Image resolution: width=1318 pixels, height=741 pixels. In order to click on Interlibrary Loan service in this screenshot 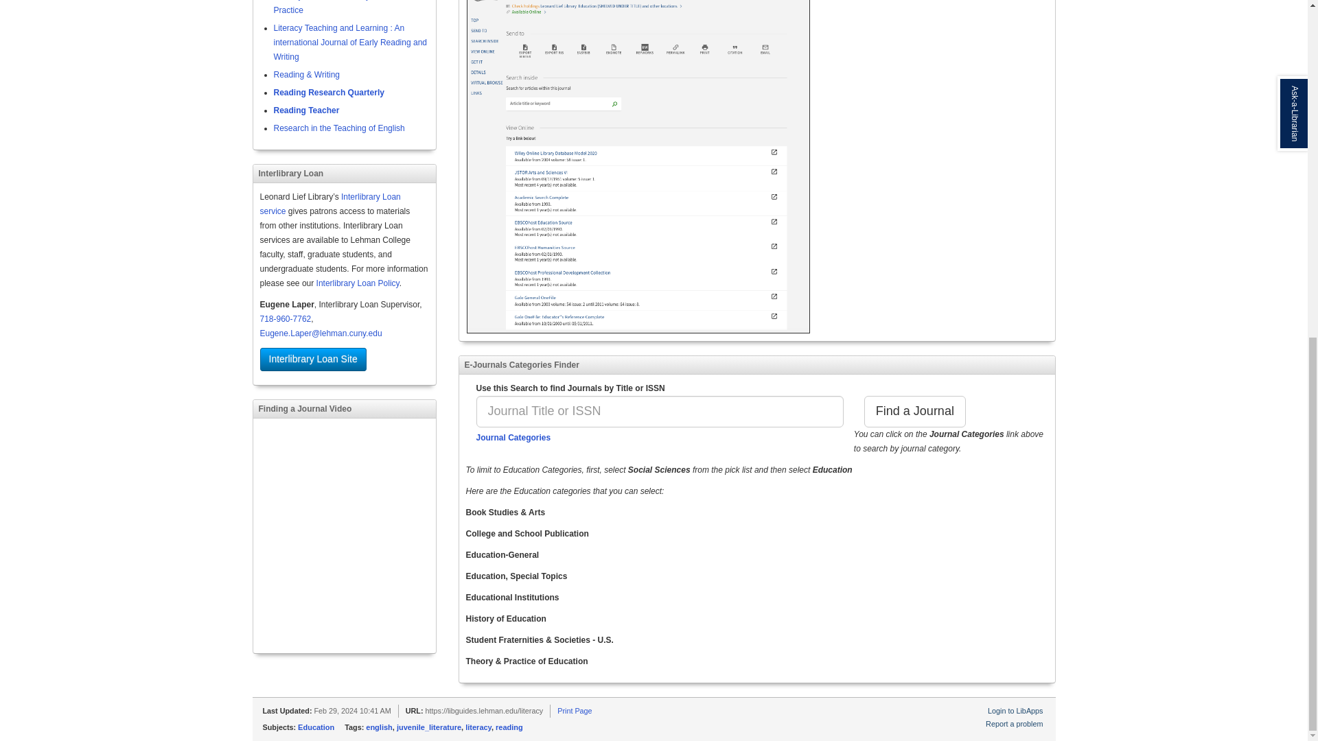, I will do `click(329, 204)`.